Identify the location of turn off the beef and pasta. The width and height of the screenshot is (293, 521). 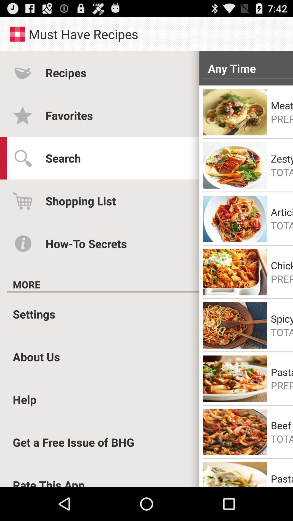
(282, 425).